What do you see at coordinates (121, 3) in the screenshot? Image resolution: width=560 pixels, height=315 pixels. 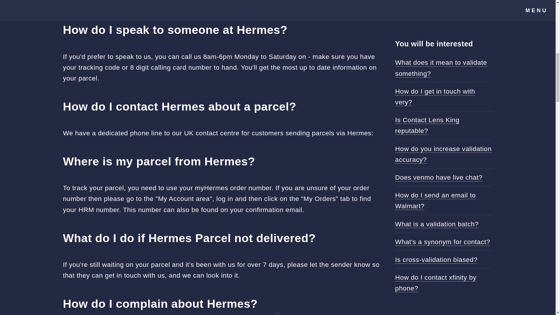 I see `Is there a comma after a state?` at bounding box center [121, 3].